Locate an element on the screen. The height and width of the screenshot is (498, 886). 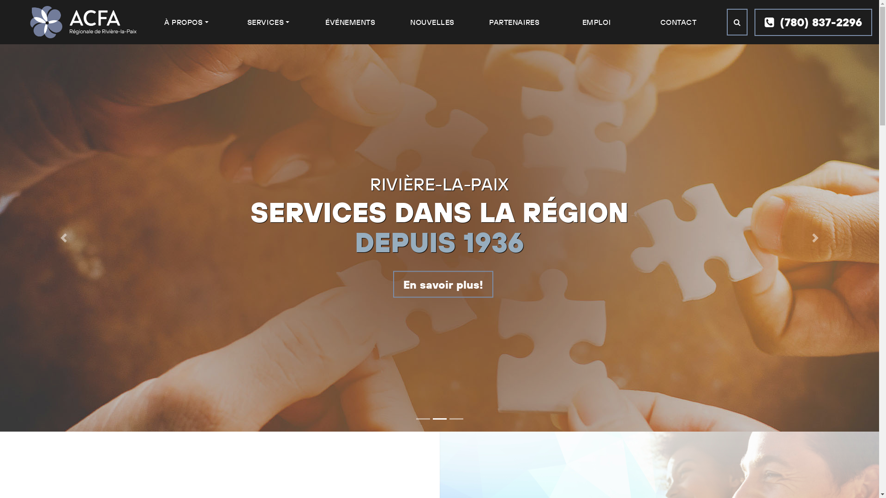
Search is located at coordinates (737, 22).